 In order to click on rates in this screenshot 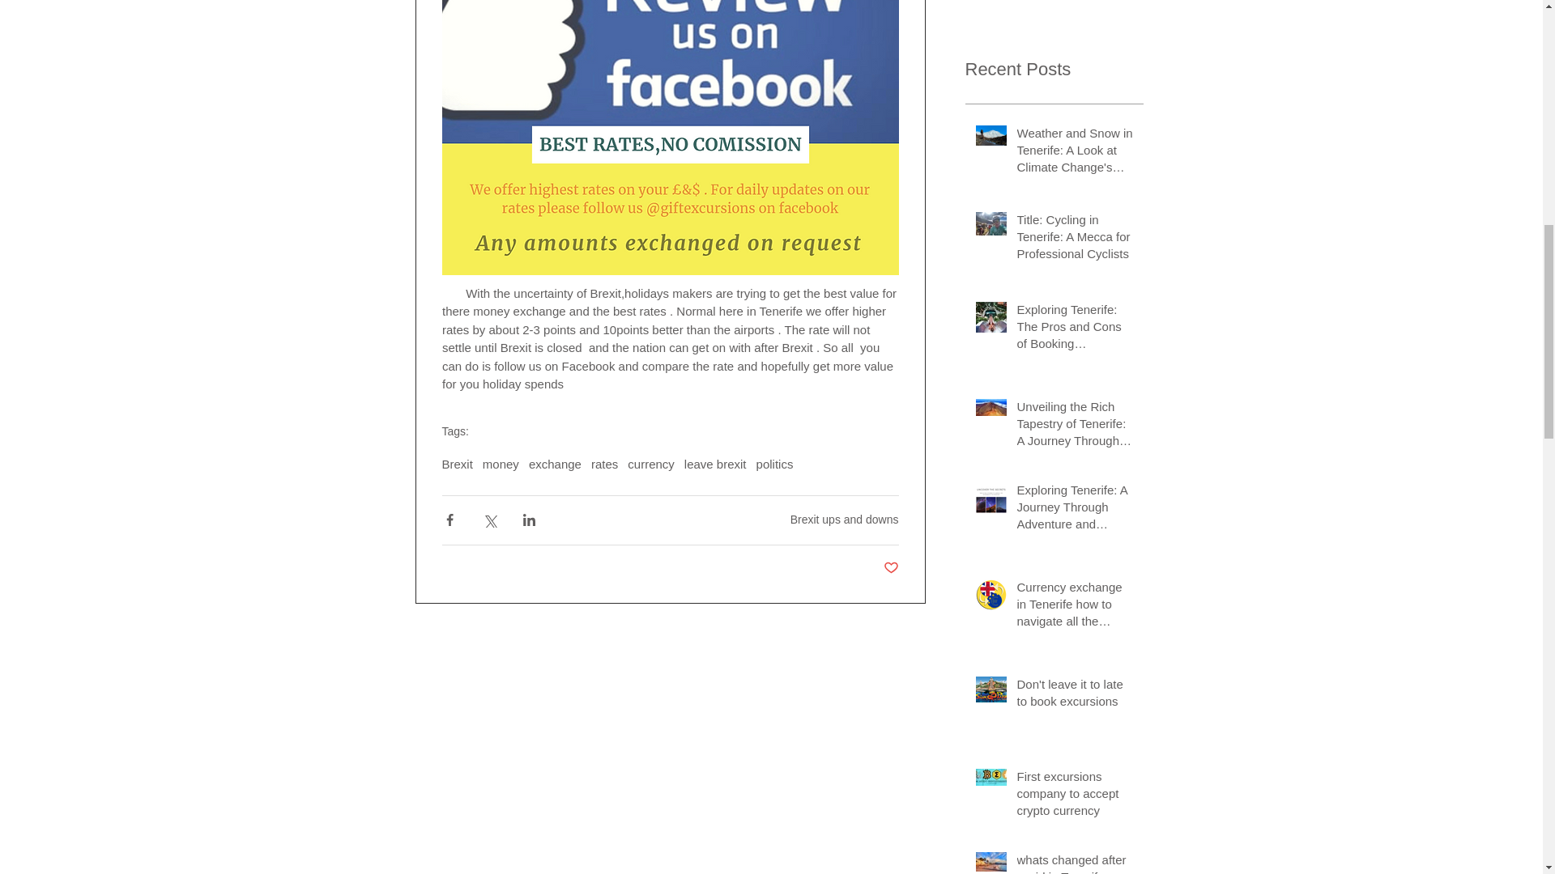, I will do `click(604, 464)`.